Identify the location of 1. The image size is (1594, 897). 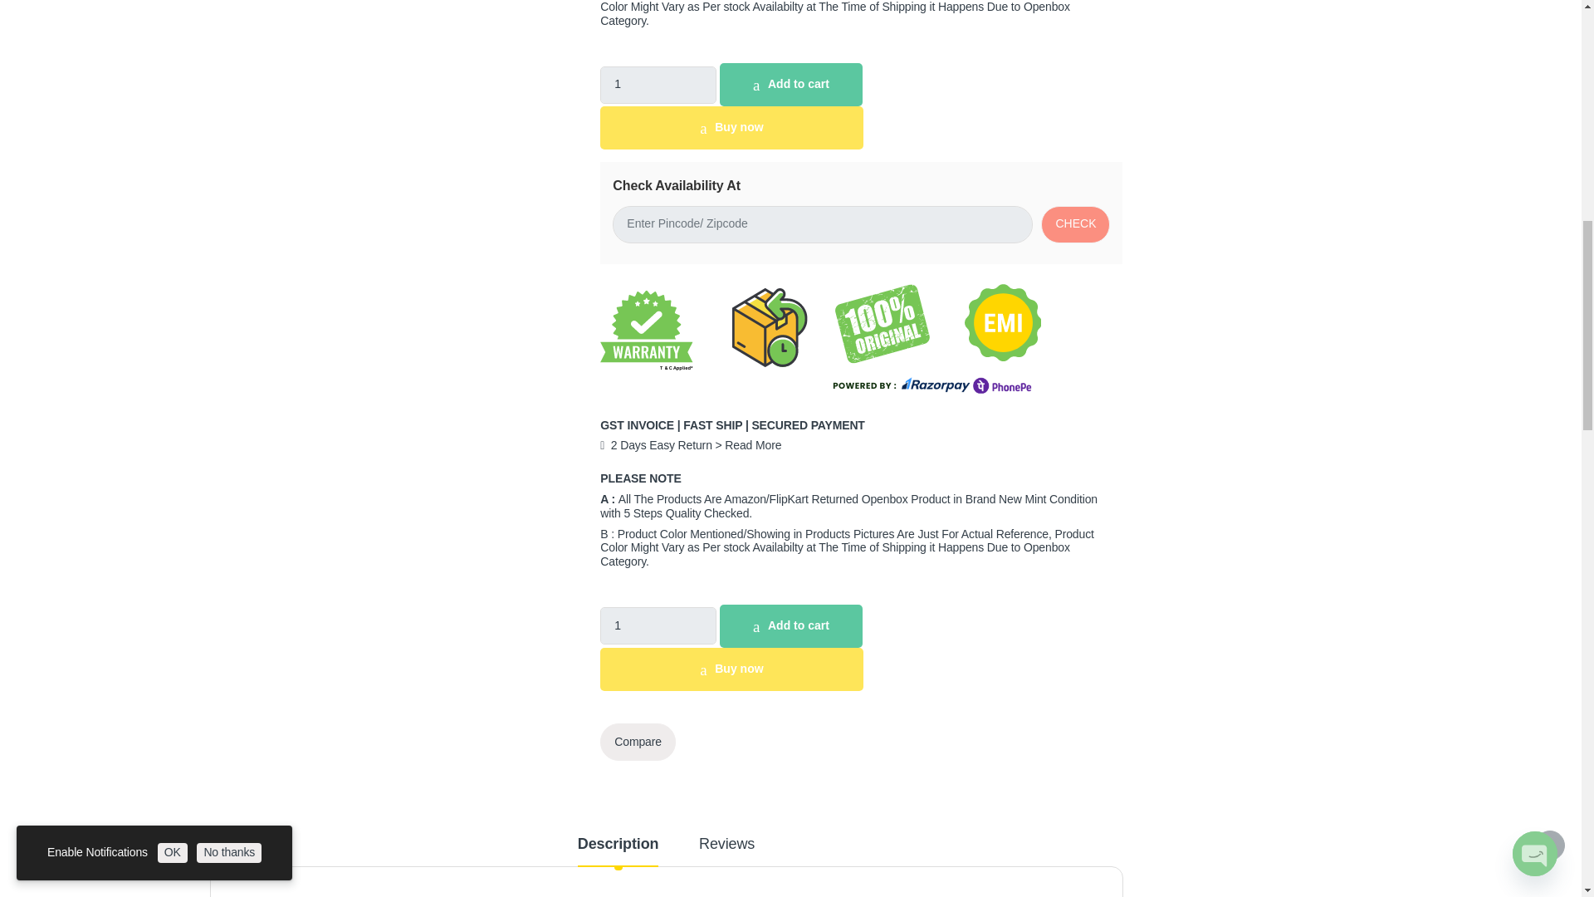
(658, 626).